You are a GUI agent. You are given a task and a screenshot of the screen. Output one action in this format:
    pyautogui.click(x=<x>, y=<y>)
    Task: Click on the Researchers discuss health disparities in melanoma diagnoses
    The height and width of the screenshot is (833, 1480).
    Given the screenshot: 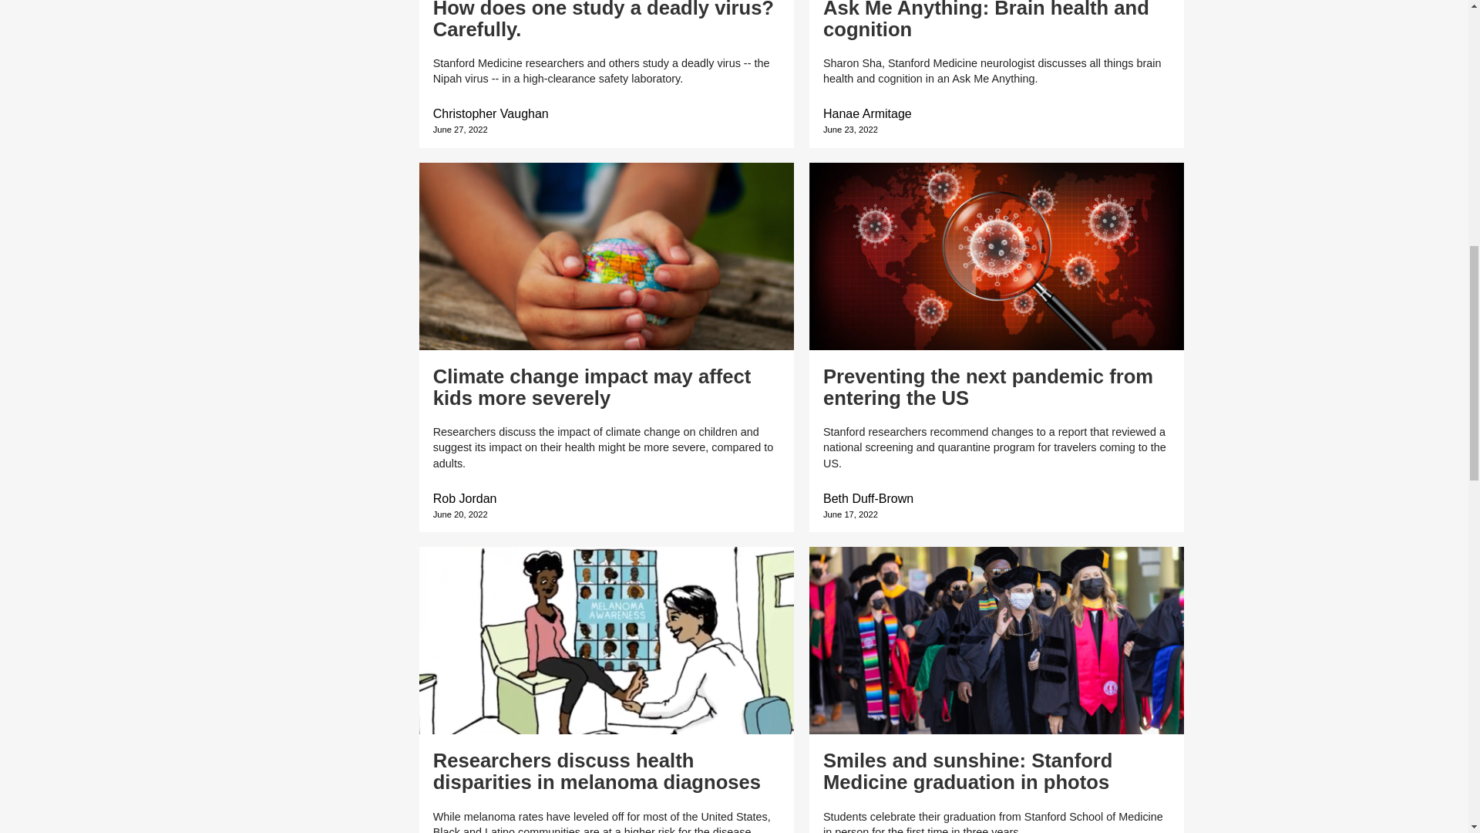 What is the action you would take?
    pyautogui.click(x=597, y=771)
    